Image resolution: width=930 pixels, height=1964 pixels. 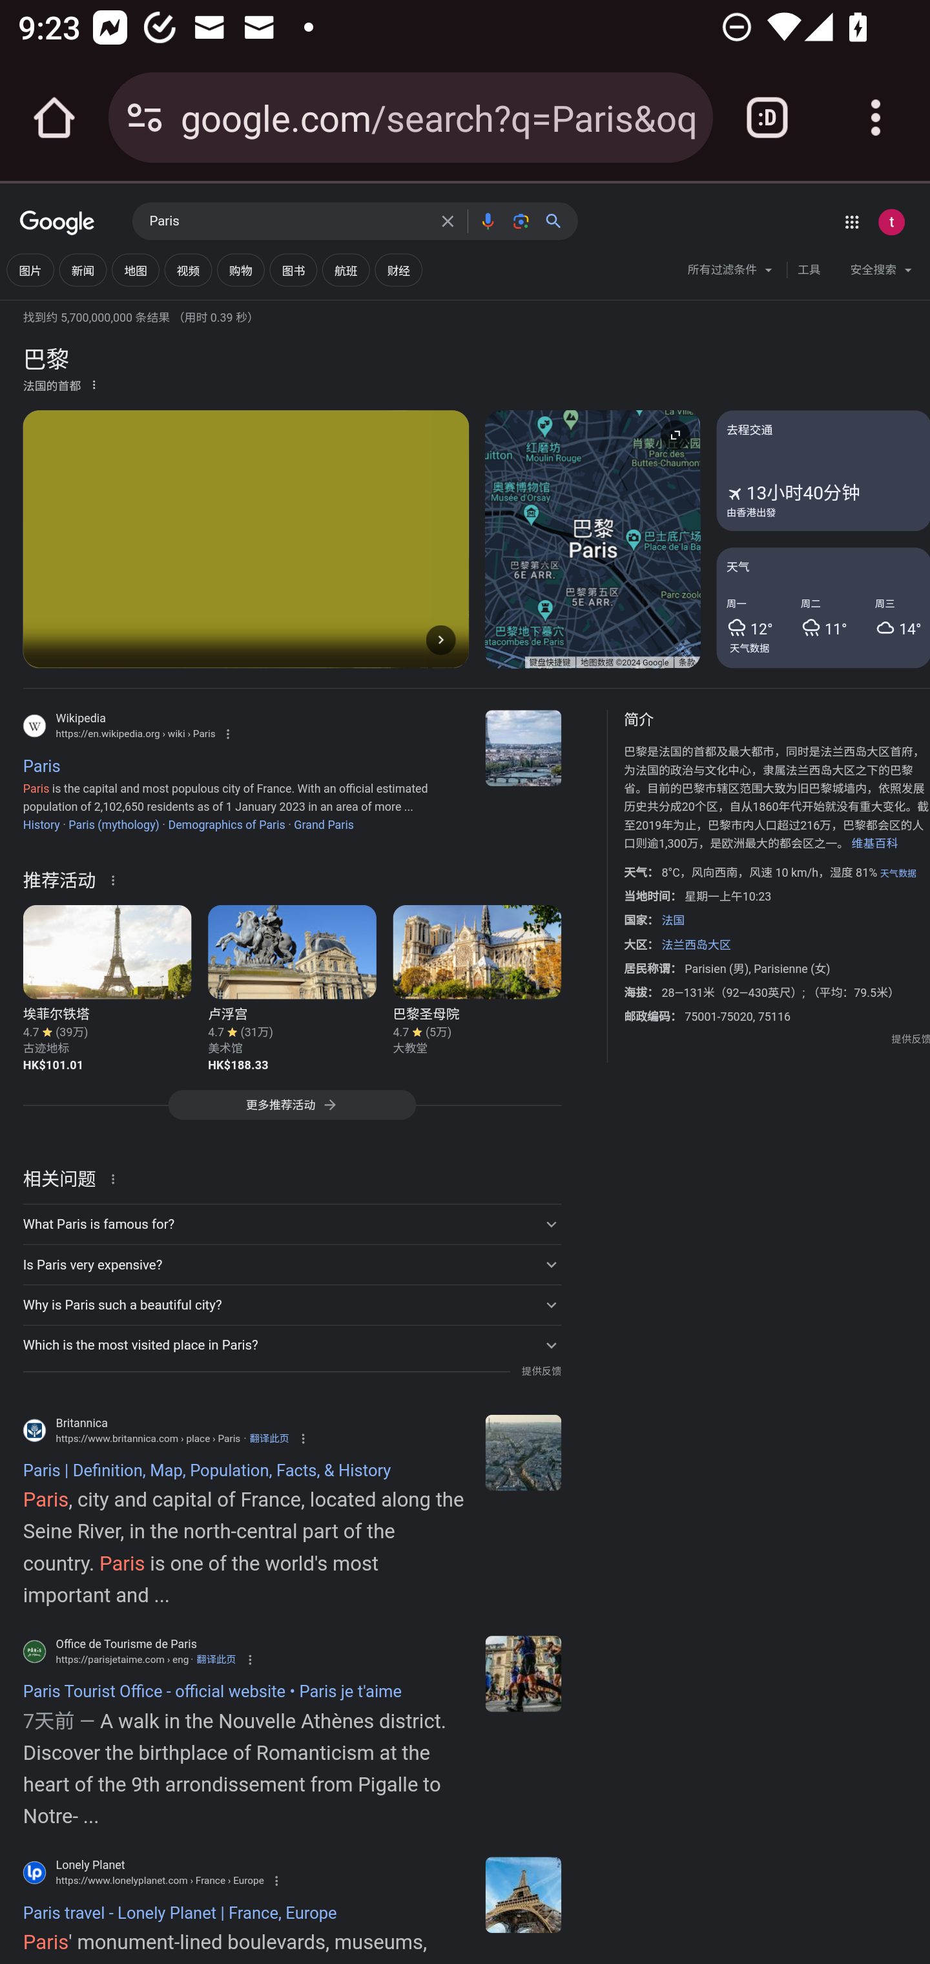 What do you see at coordinates (541, 1371) in the screenshot?
I see `提供反馈` at bounding box center [541, 1371].